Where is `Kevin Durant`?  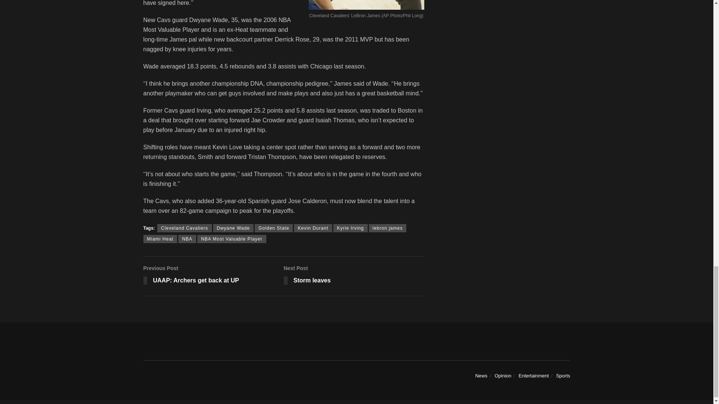 Kevin Durant is located at coordinates (313, 228).